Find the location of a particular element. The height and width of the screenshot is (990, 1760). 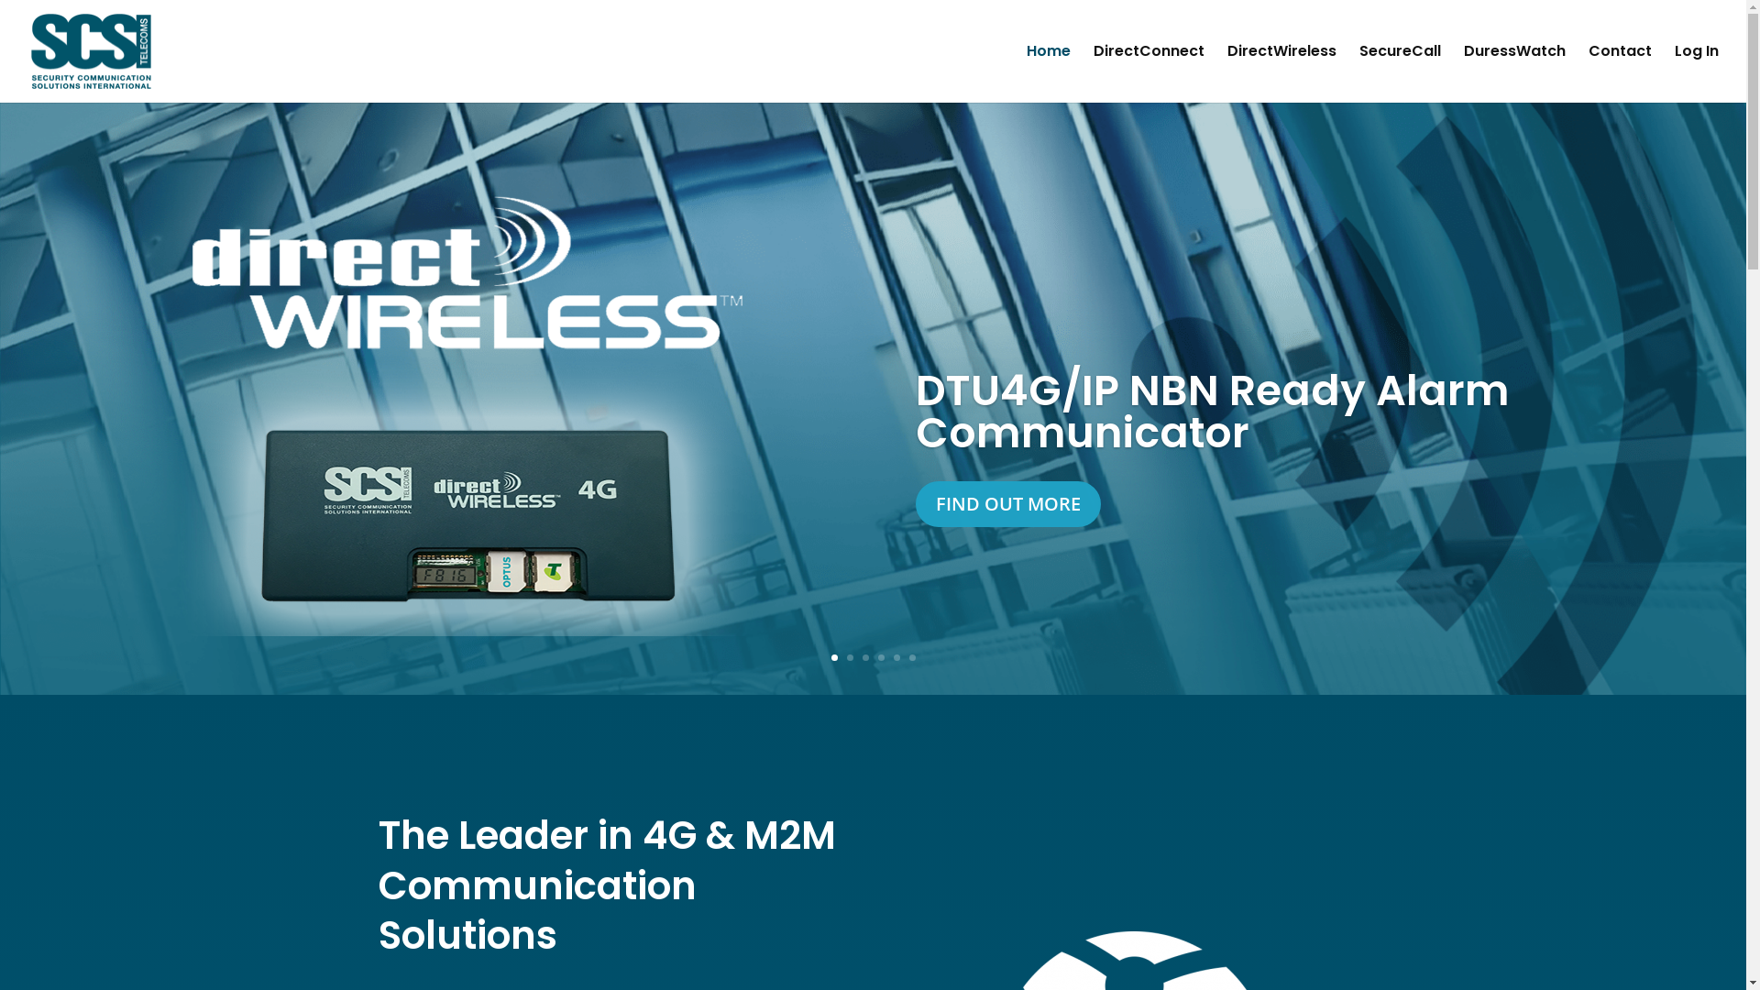

1 is located at coordinates (834, 658).